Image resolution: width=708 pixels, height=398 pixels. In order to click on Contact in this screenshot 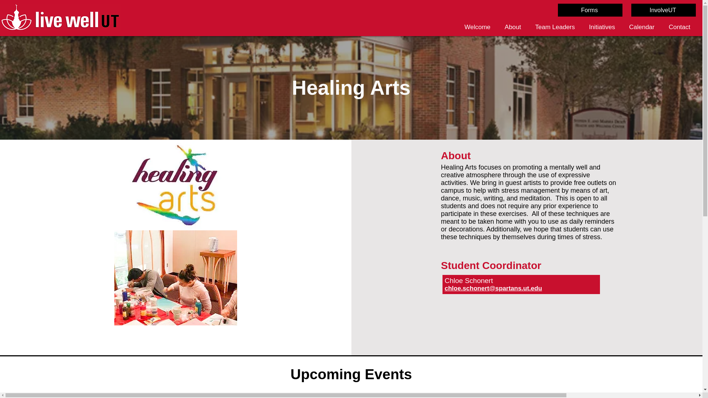, I will do `click(678, 27)`.